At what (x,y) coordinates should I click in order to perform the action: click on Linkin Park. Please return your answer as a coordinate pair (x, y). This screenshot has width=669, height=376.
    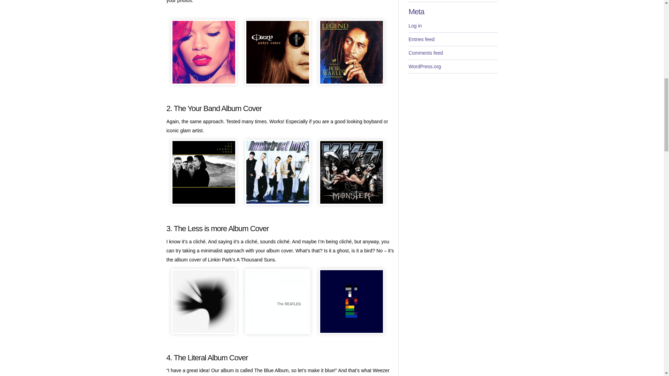
    Looking at the image, I should click on (203, 301).